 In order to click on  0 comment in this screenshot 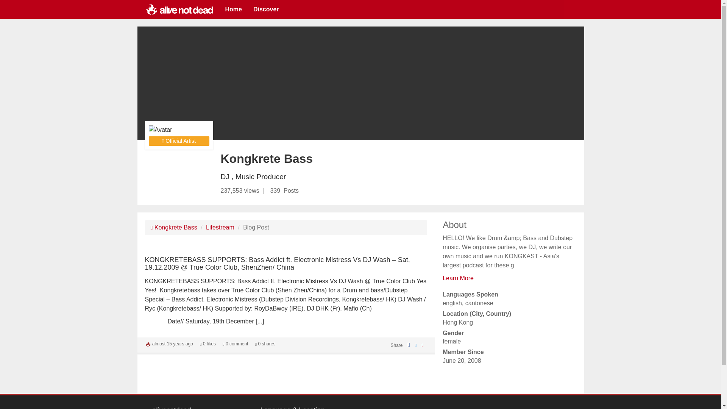, I will do `click(235, 343)`.